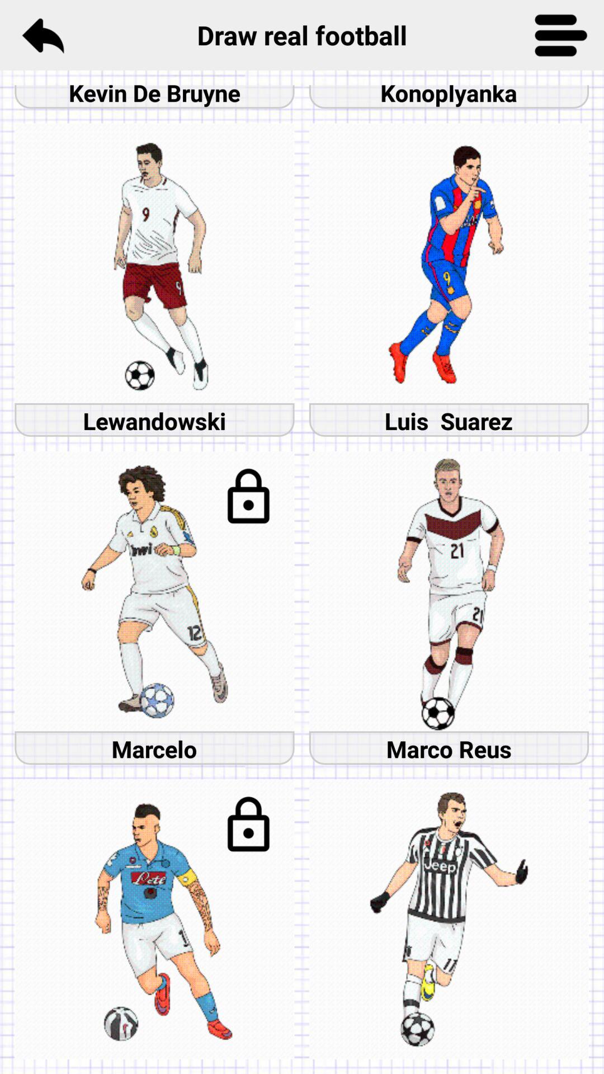 This screenshot has height=1074, width=604. What do you see at coordinates (43, 35) in the screenshot?
I see `press the item to the left of the draw real football` at bounding box center [43, 35].